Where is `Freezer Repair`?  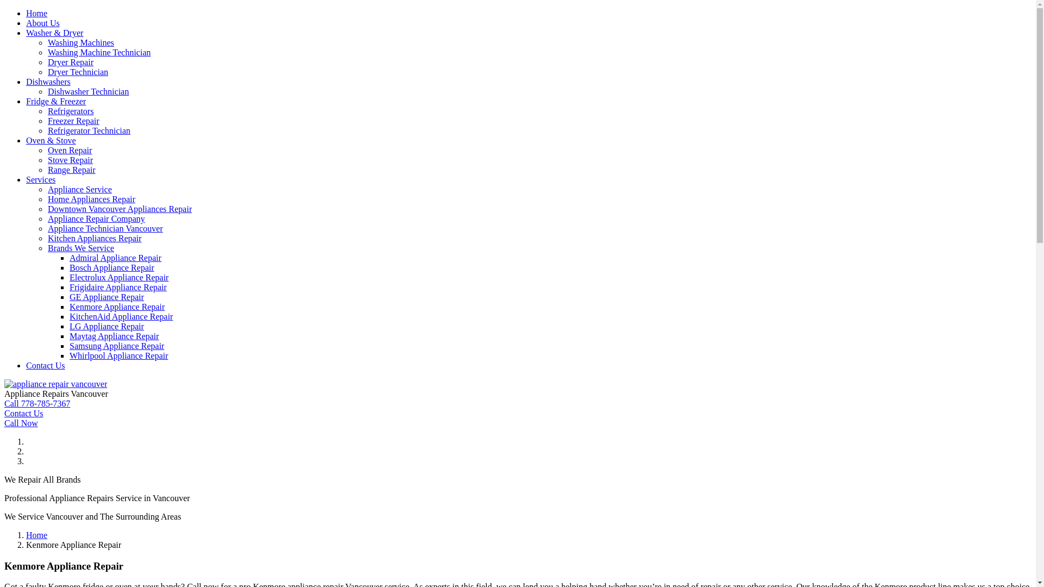 Freezer Repair is located at coordinates (74, 121).